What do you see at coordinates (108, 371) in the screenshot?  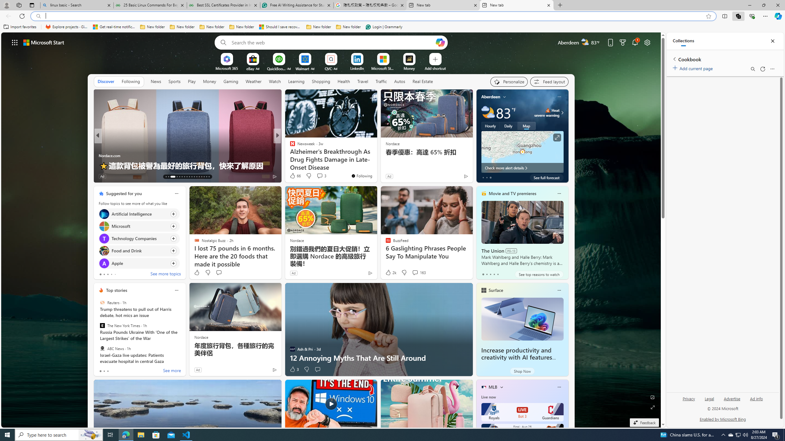 I see `tab-2` at bounding box center [108, 371].